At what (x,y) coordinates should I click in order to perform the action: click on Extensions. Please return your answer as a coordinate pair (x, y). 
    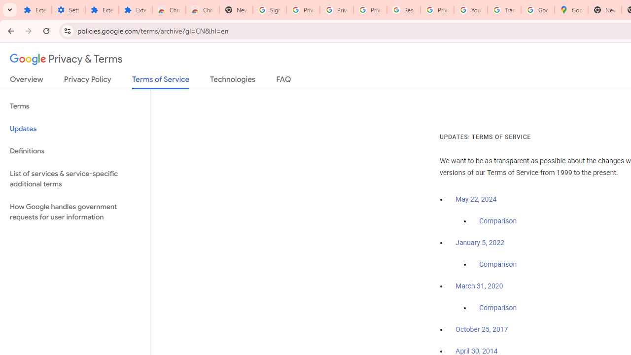
    Looking at the image, I should click on (135, 10).